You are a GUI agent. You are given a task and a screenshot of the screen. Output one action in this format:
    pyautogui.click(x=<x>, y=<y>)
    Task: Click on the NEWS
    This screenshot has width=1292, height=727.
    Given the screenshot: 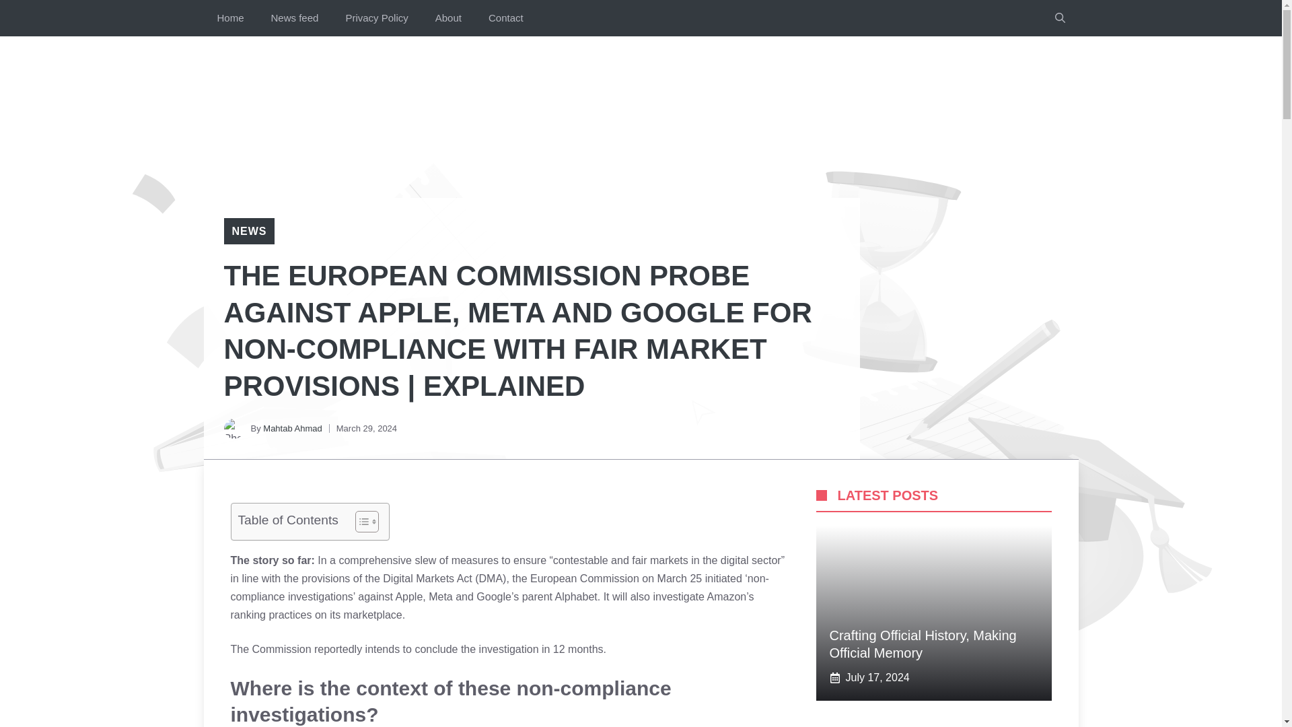 What is the action you would take?
    pyautogui.click(x=248, y=231)
    